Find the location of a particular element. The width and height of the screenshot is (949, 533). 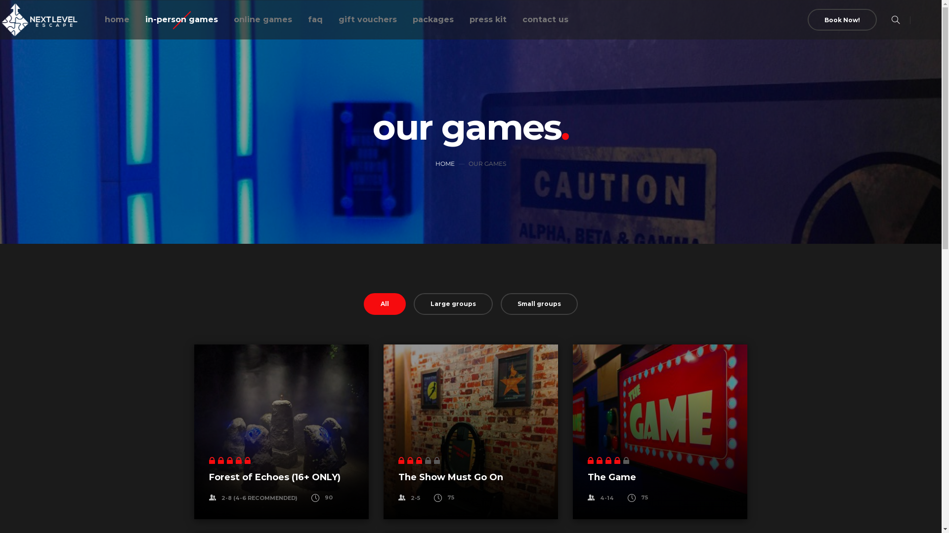

Forest of Echoes (16+ ONLY) is located at coordinates (274, 477).